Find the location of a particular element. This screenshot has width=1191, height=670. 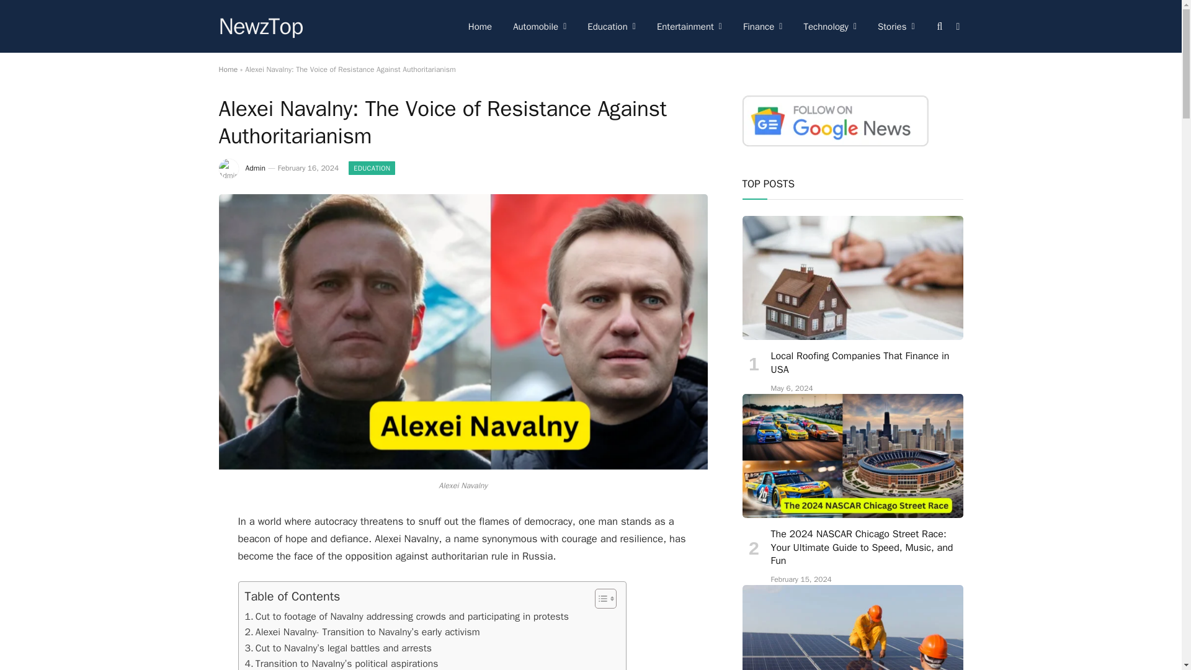

NewzTop is located at coordinates (260, 27).